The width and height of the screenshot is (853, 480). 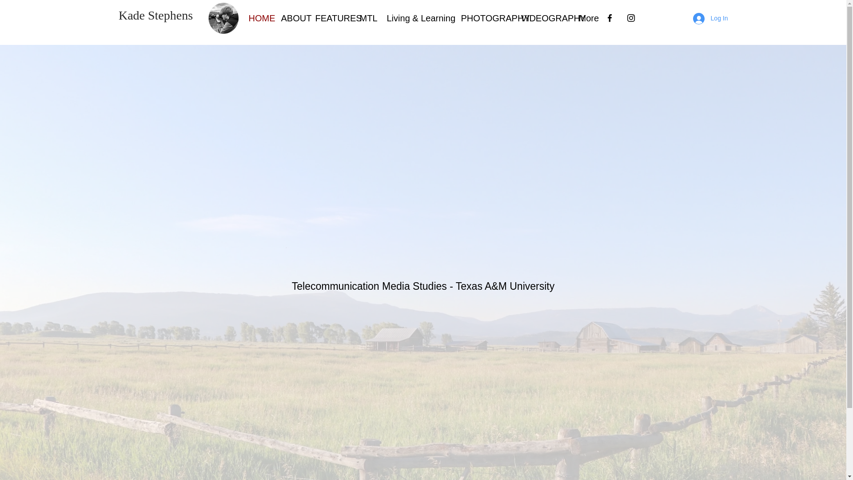 I want to click on communication , so click(x=346, y=286).